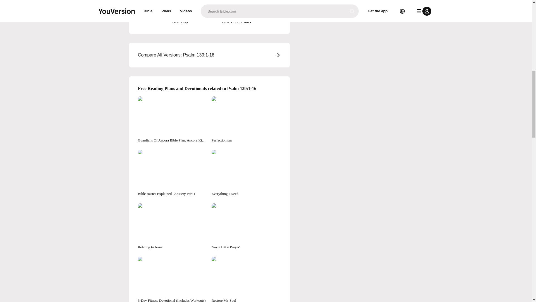  I want to click on Bible App, so click(180, 12).